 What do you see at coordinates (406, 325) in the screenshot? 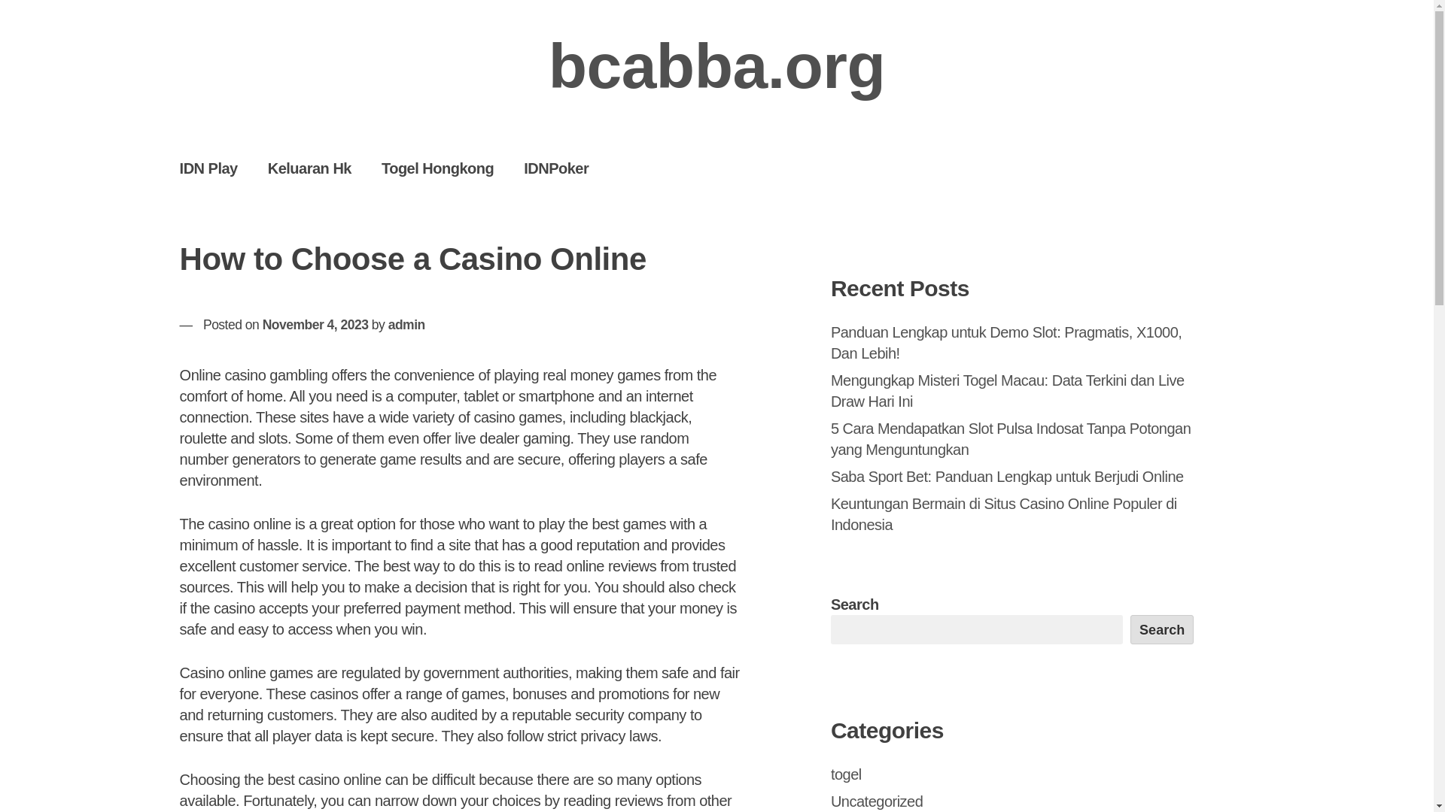
I see `admin` at bounding box center [406, 325].